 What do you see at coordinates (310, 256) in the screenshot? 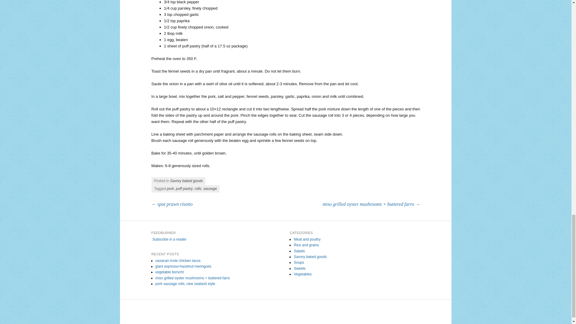
I see `Savory baked goods` at bounding box center [310, 256].